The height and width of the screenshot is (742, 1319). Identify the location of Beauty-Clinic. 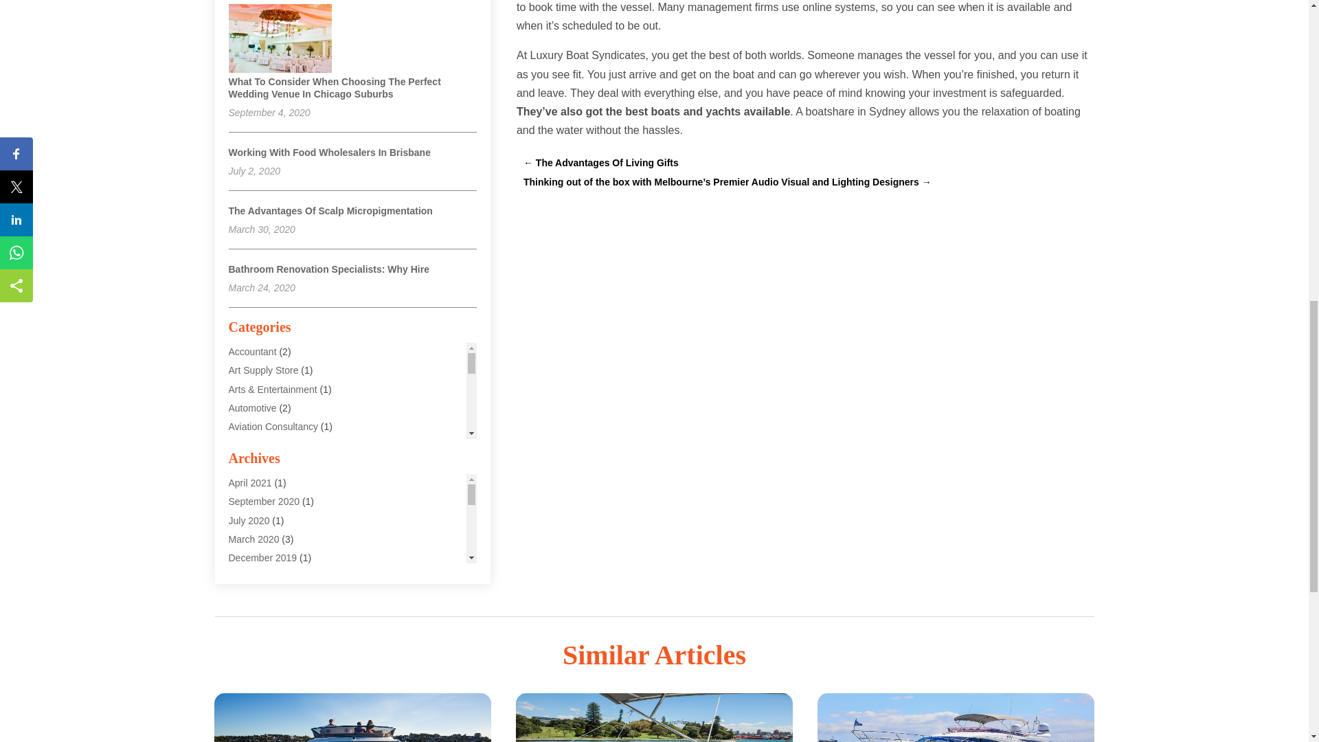
(256, 463).